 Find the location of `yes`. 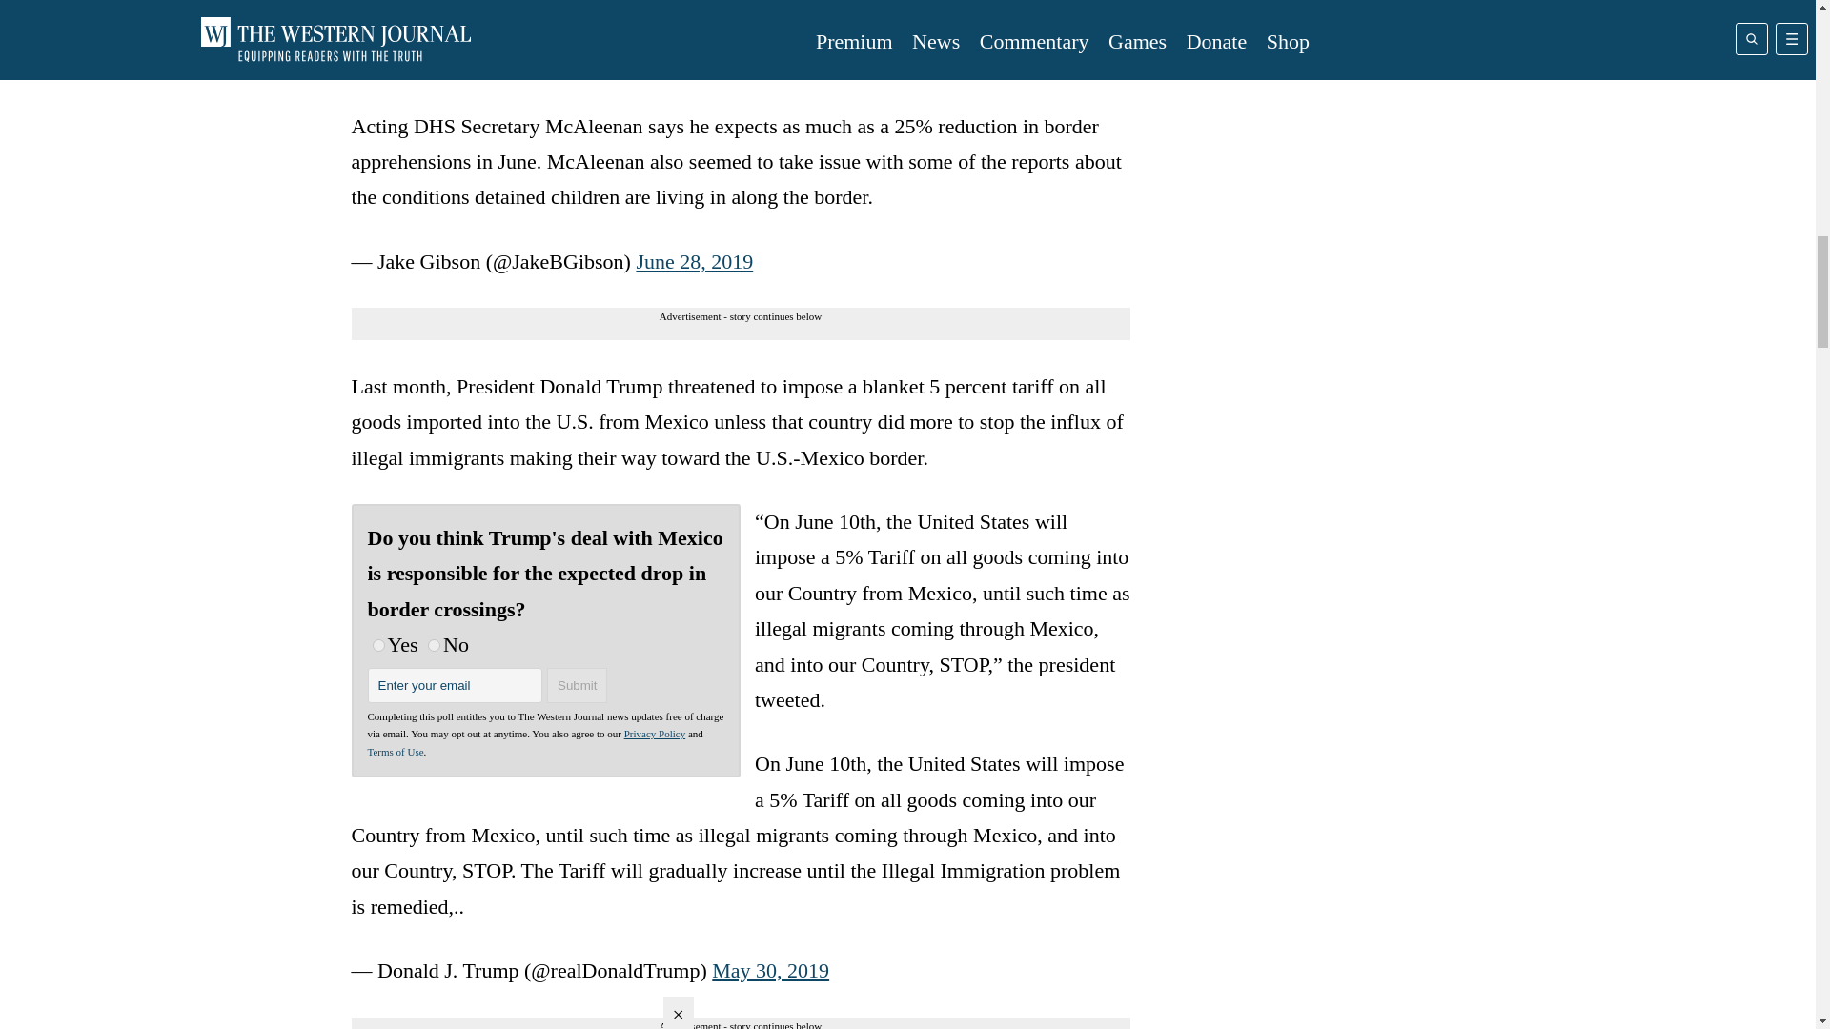

yes is located at coordinates (377, 644).